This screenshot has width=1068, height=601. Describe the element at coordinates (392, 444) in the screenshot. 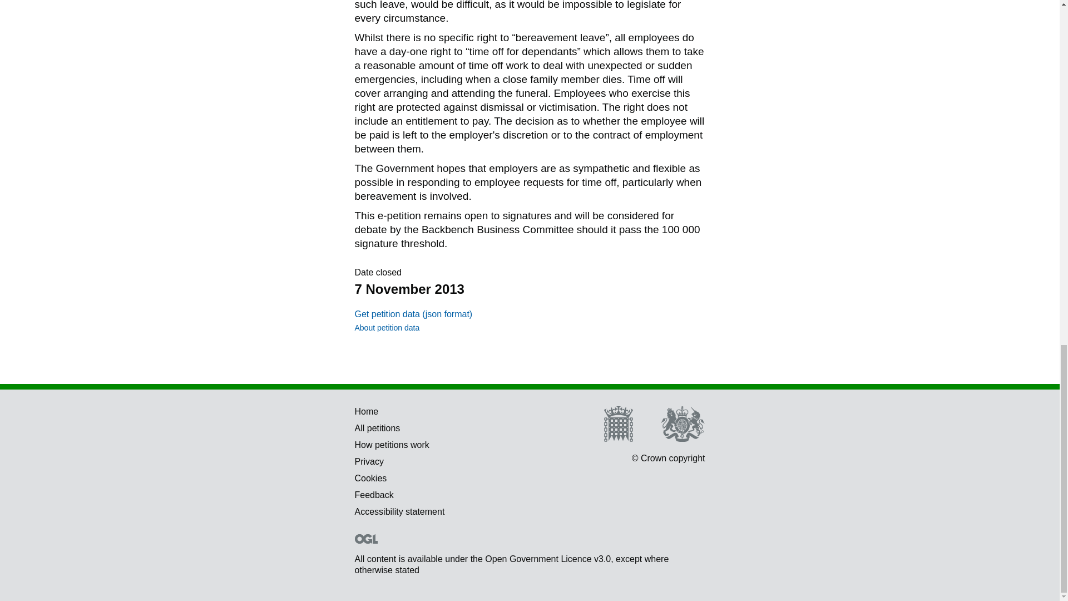

I see `How petitions work` at that location.